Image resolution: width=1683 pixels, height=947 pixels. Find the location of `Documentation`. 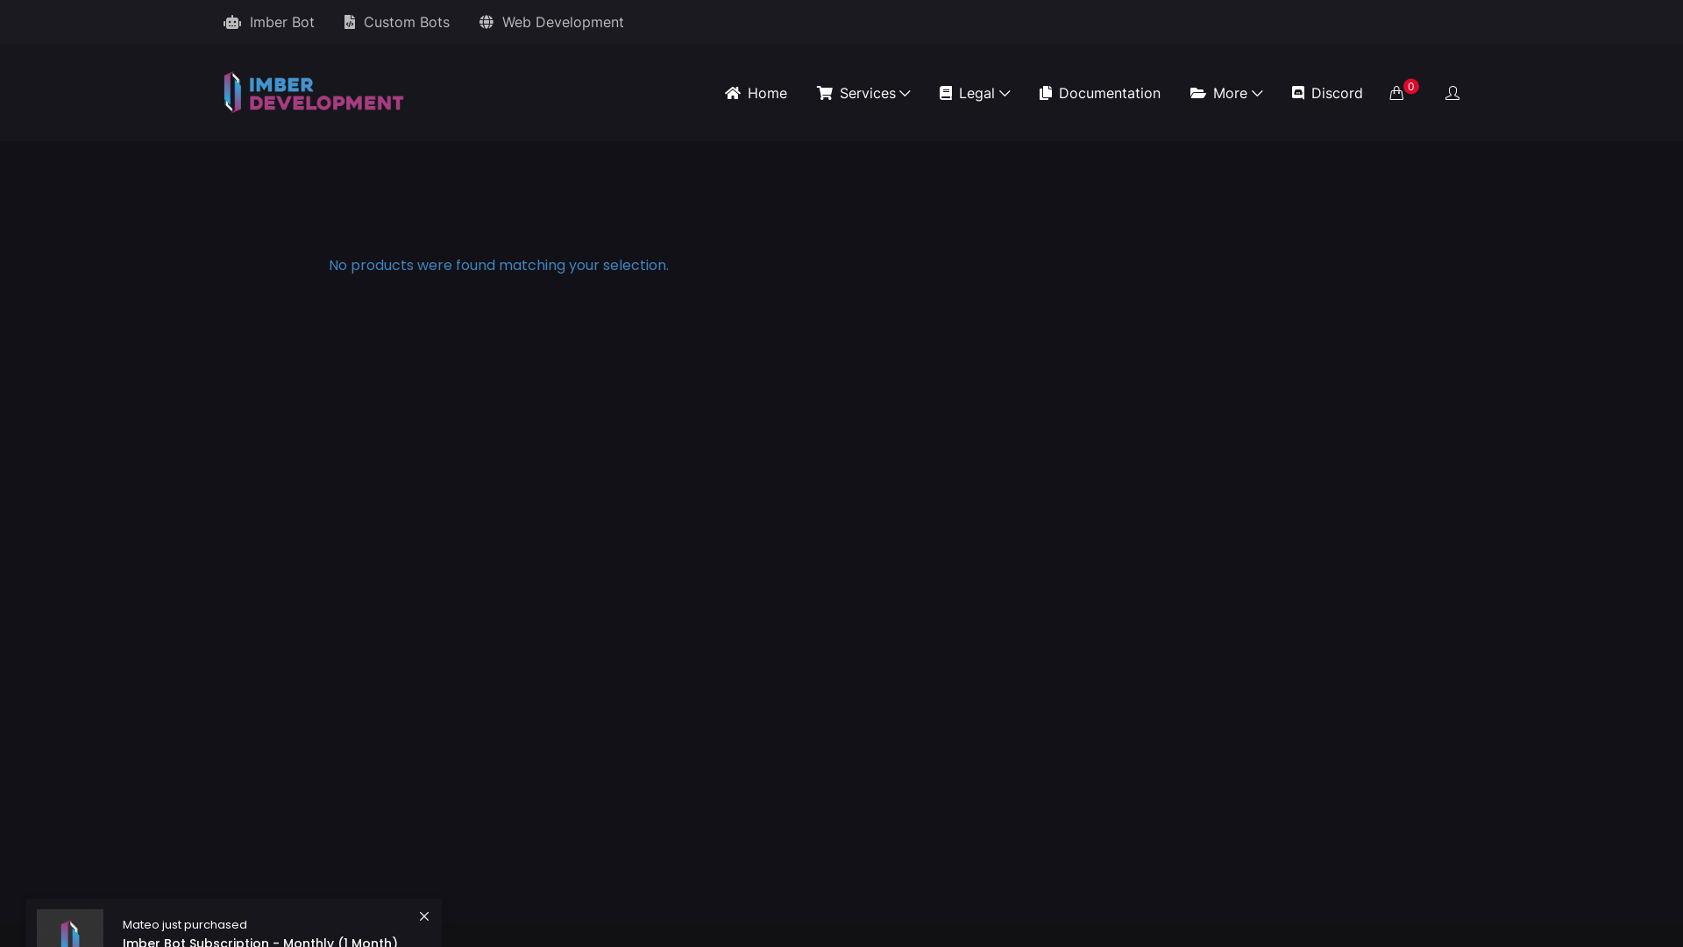

Documentation is located at coordinates (1100, 93).